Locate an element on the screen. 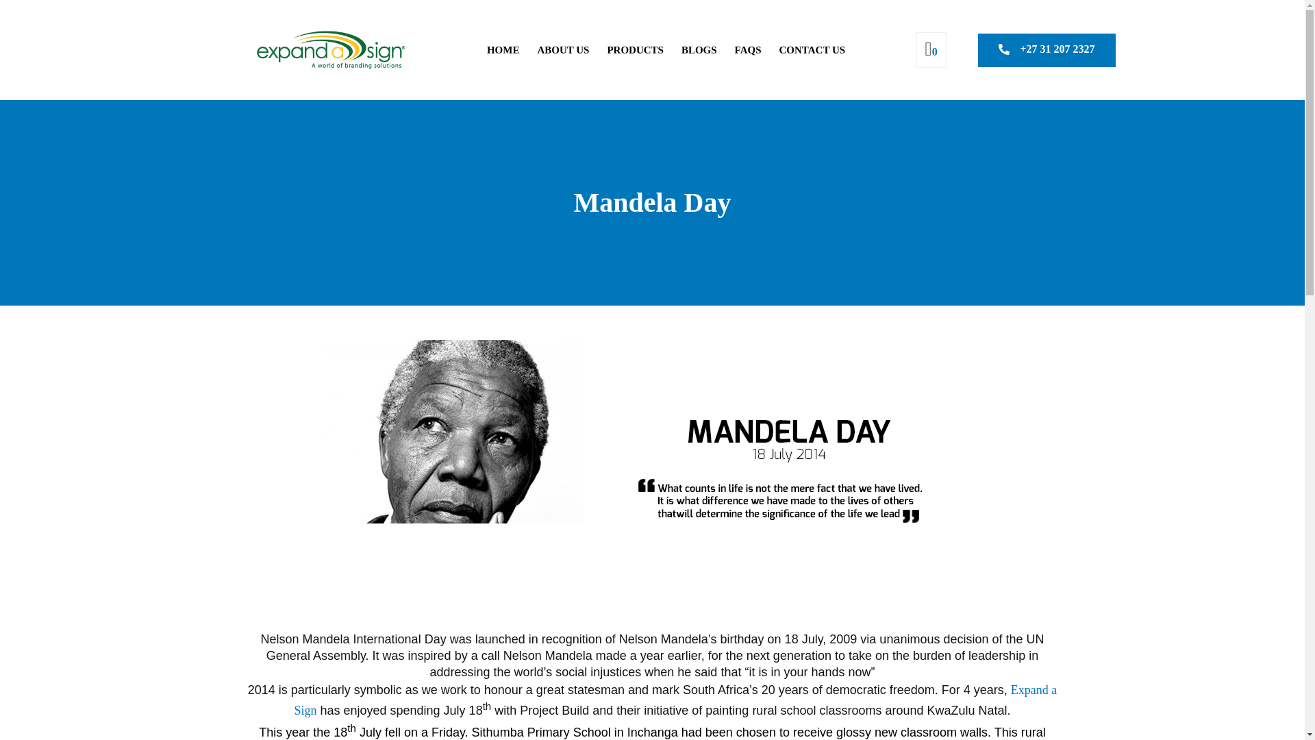 Image resolution: width=1315 pixels, height=740 pixels. ABOUT US is located at coordinates (563, 49).